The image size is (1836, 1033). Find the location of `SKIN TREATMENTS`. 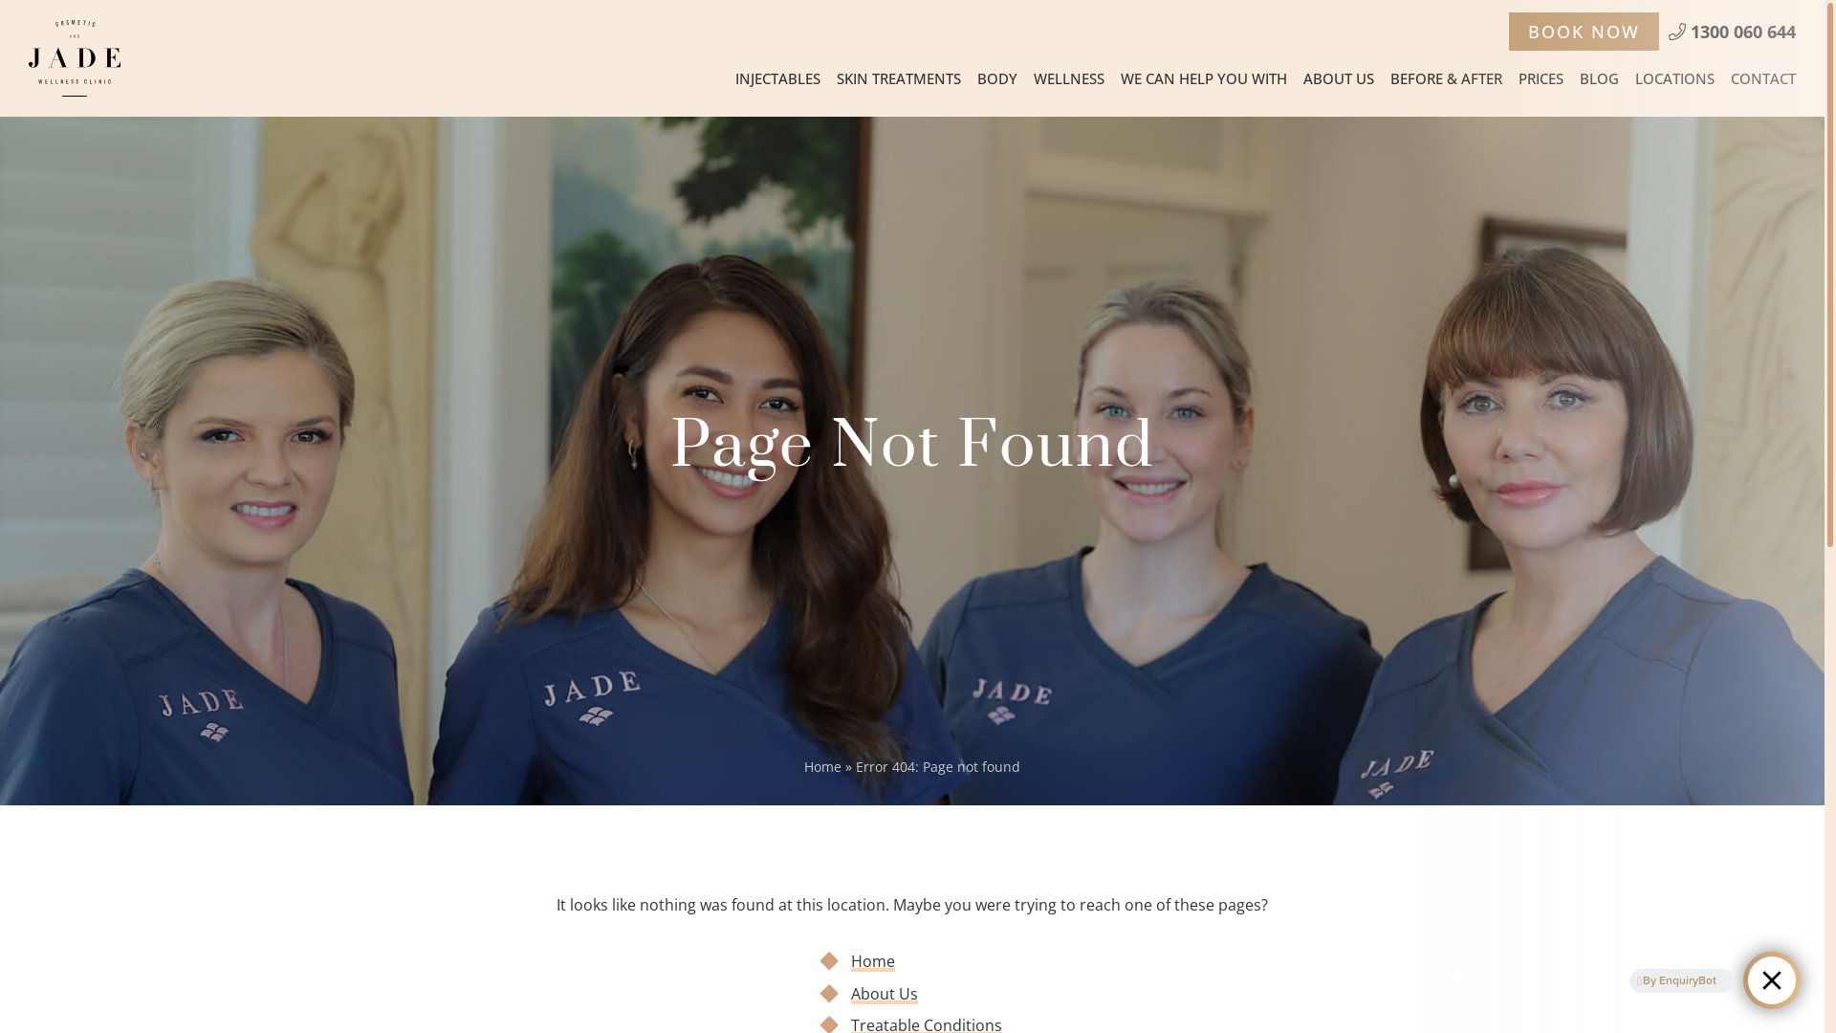

SKIN TREATMENTS is located at coordinates (899, 78).